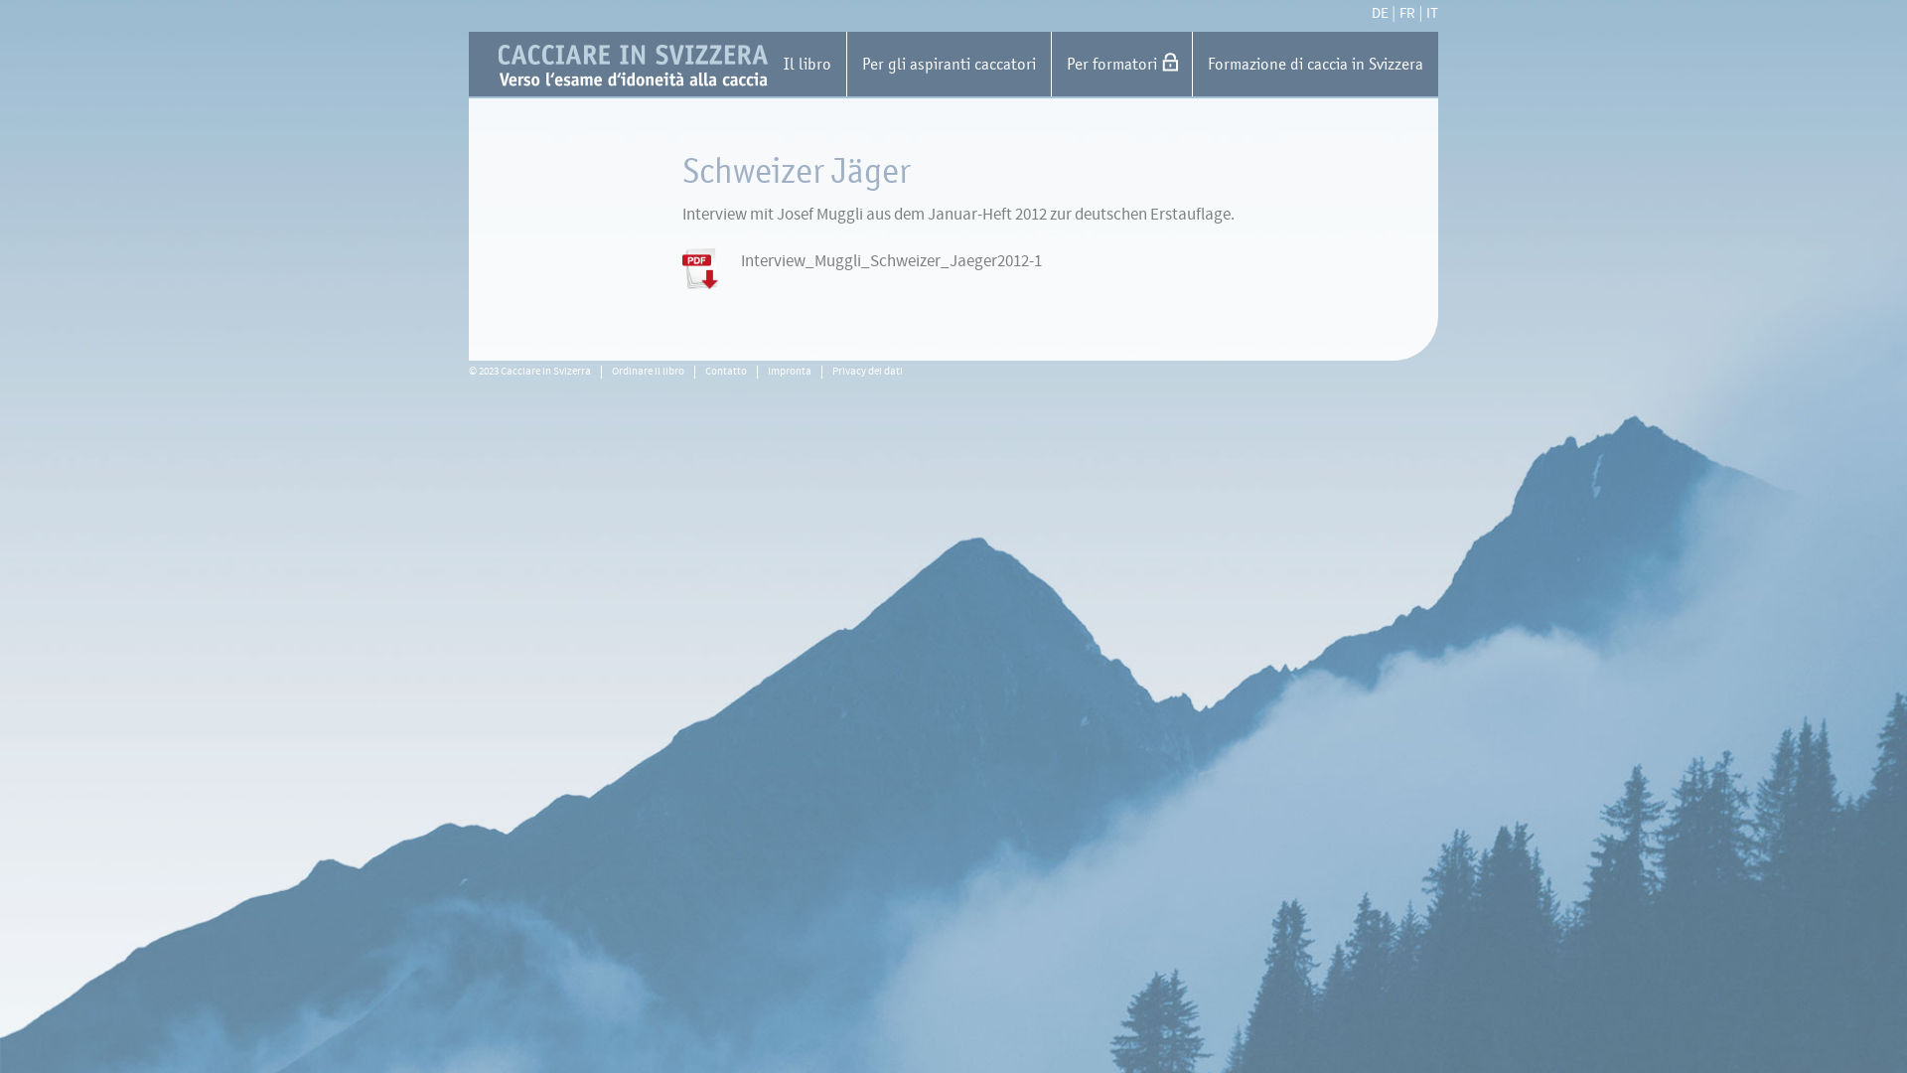 Image resolution: width=1907 pixels, height=1073 pixels. Describe the element at coordinates (868, 372) in the screenshot. I see `Privacy dei dati` at that location.